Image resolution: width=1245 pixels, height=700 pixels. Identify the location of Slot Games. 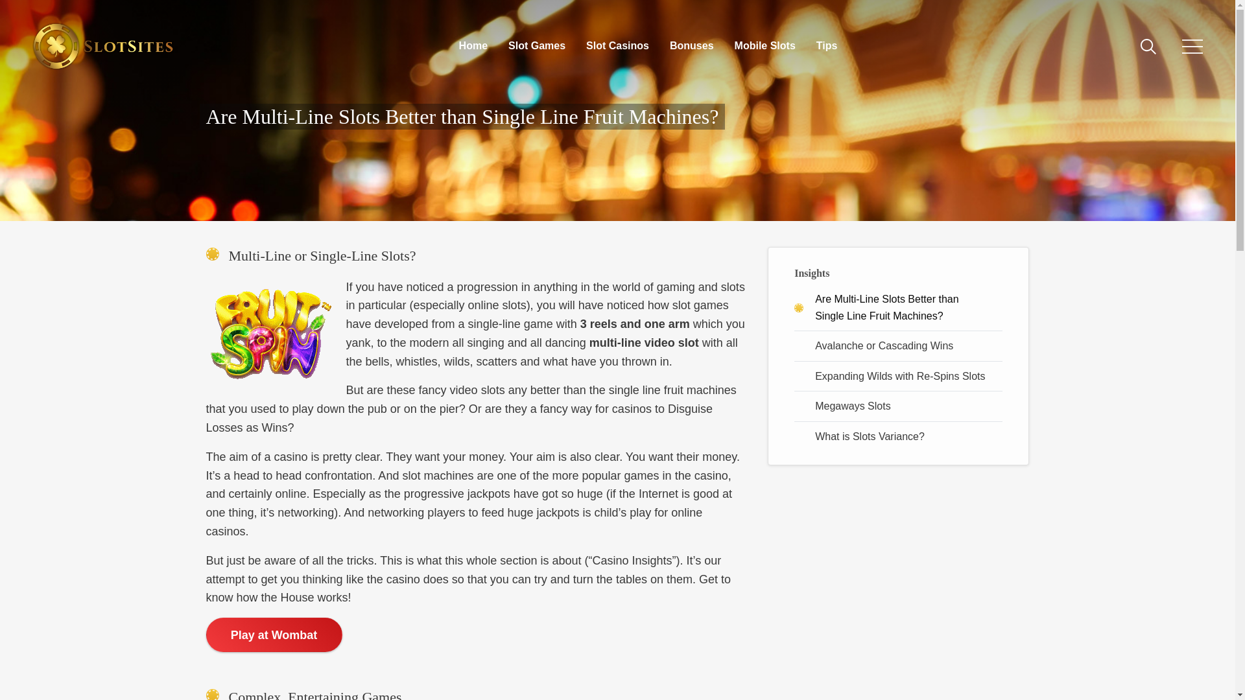
(536, 47).